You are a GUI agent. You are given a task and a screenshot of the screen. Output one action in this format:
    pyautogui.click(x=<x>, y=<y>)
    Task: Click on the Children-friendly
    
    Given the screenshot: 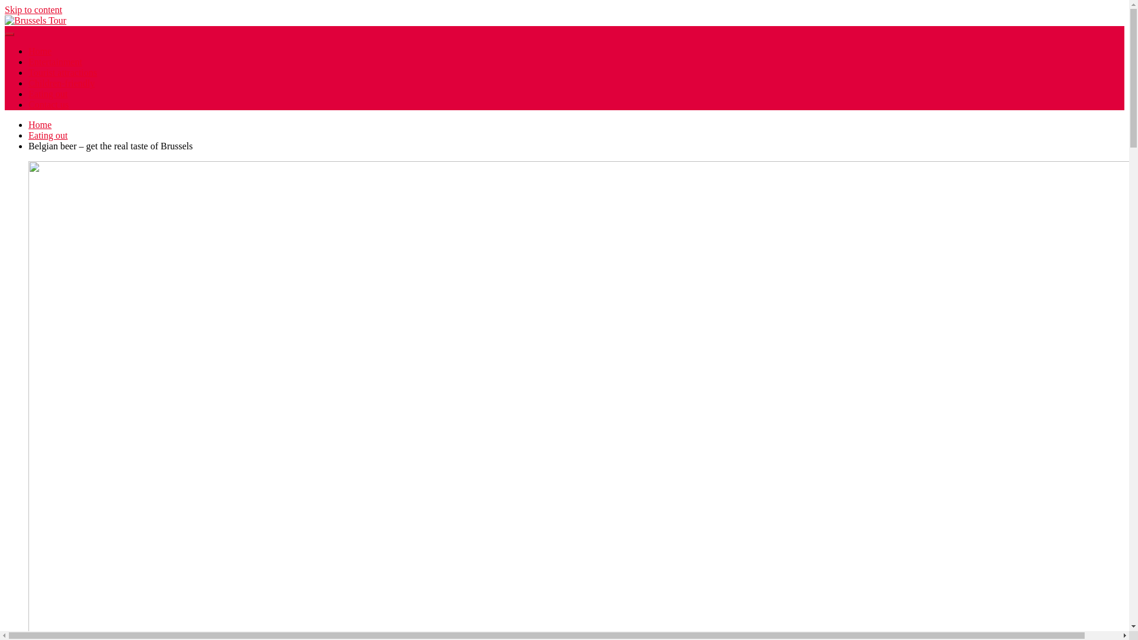 What is the action you would take?
    pyautogui.click(x=62, y=83)
    